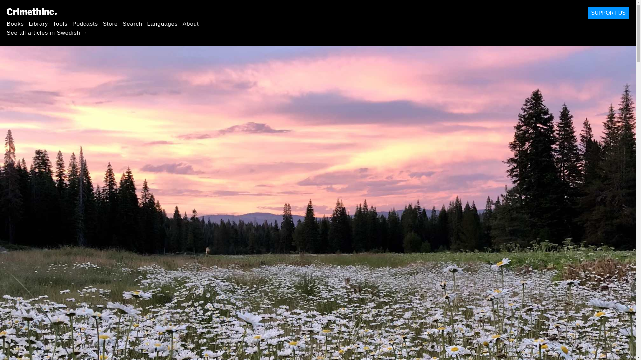 The width and height of the screenshot is (641, 360). I want to click on Books, so click(15, 23).